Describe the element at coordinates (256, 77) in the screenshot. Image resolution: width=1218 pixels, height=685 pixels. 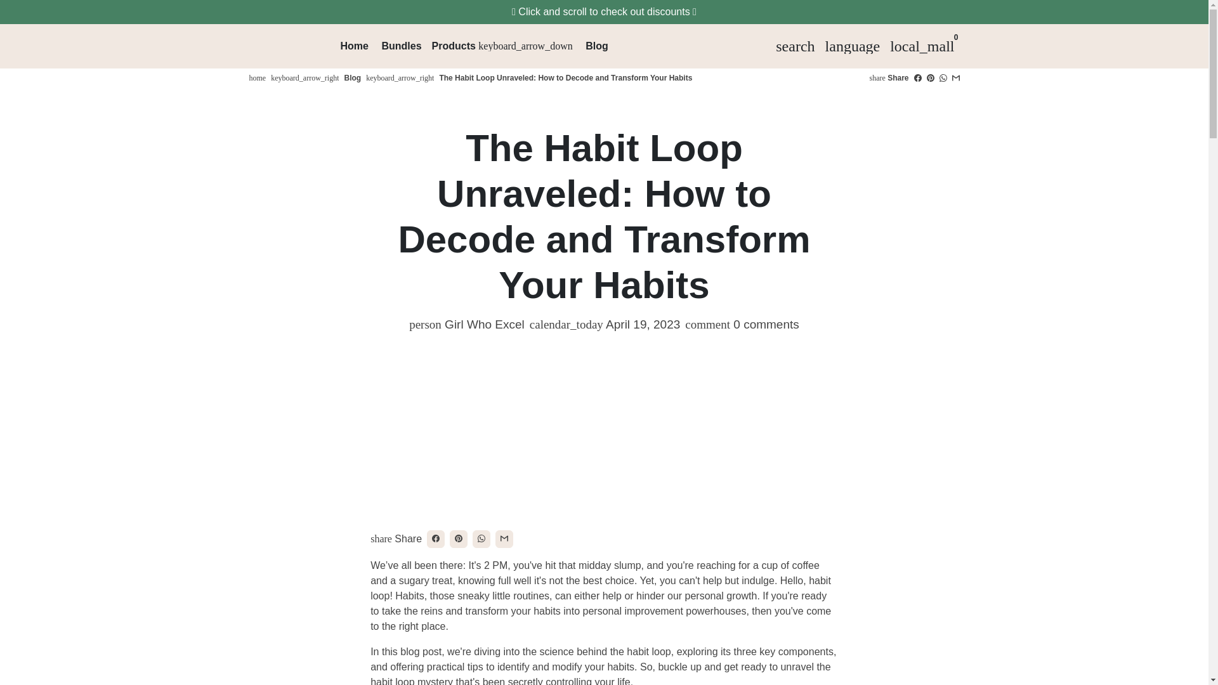
I see `Girl who excel` at that location.